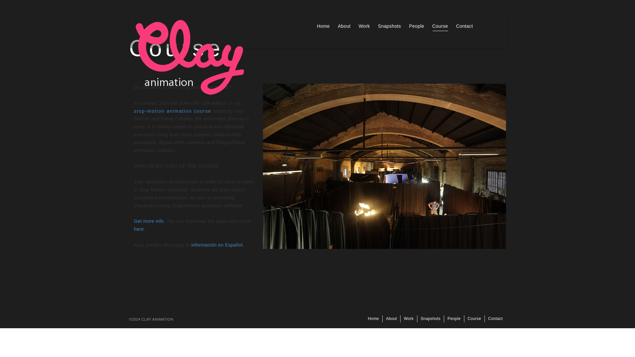  What do you see at coordinates (373, 319) in the screenshot?
I see `Home` at bounding box center [373, 319].